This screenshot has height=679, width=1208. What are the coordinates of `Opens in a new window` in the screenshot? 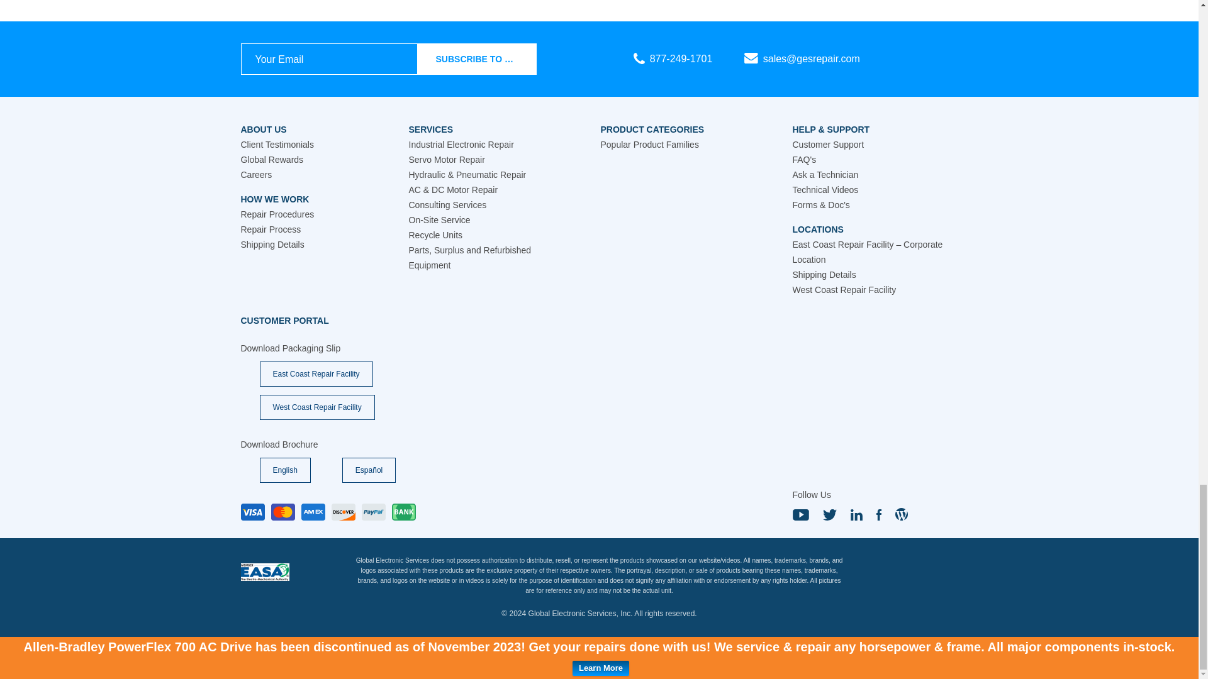 It's located at (284, 321).